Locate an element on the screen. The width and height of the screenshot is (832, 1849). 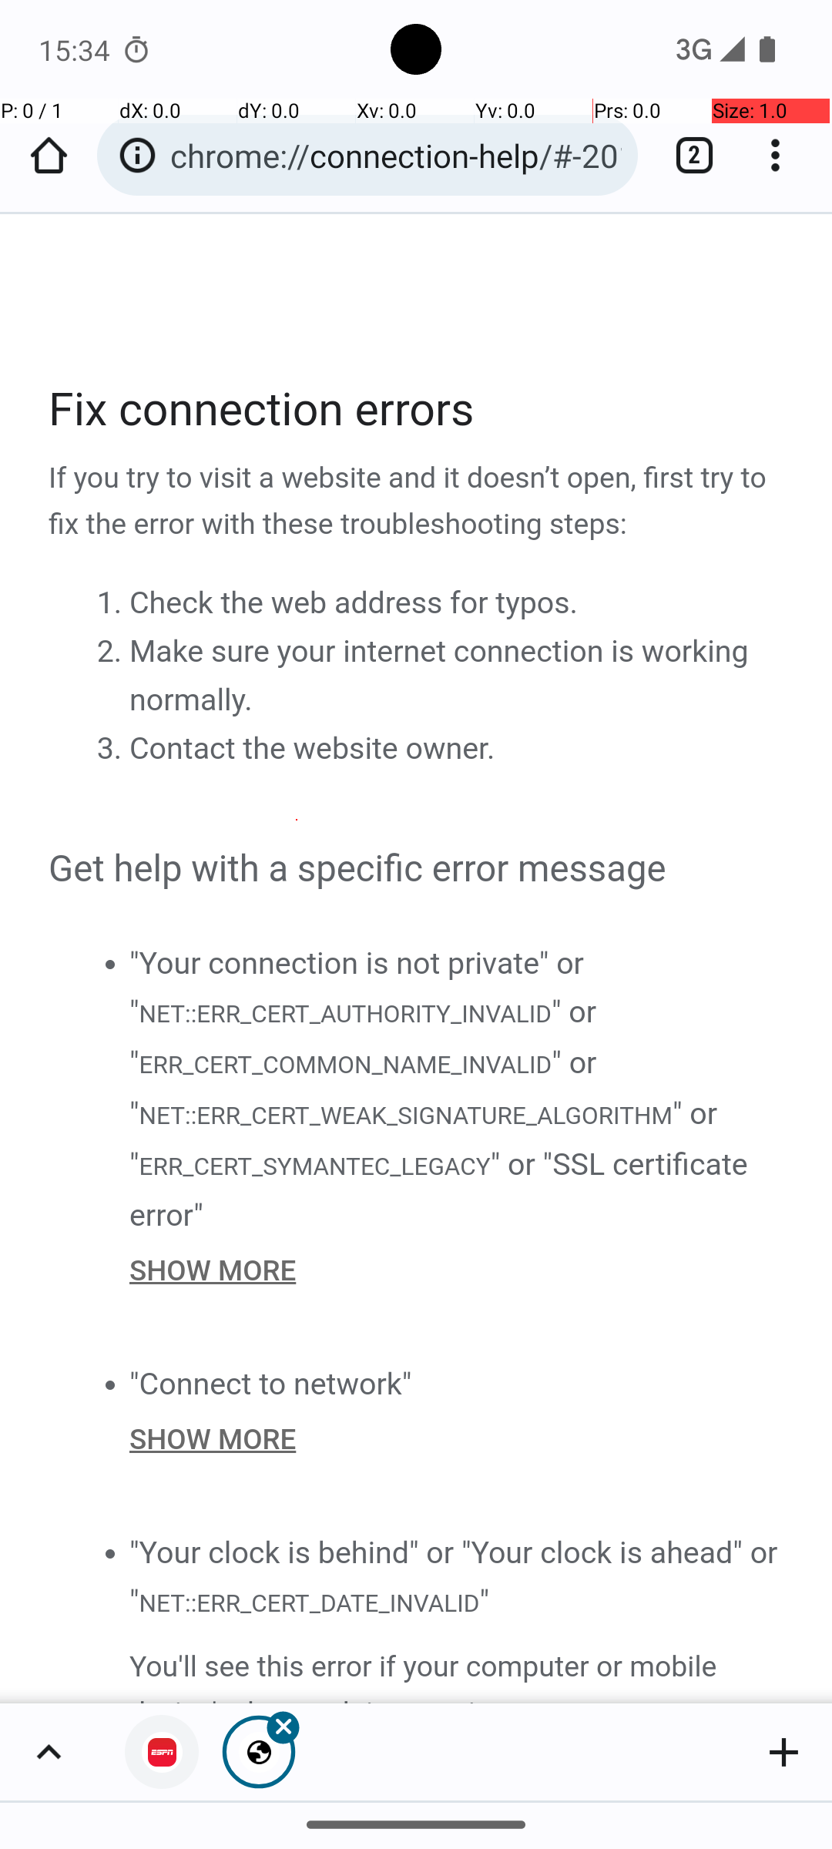
Connection Help is located at coordinates (418, 958).